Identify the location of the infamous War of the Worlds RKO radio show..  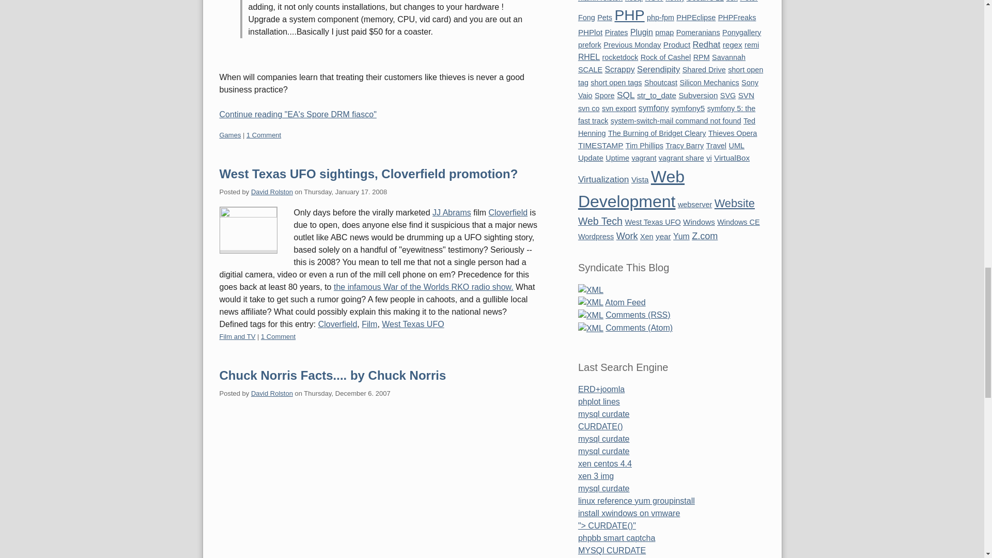
(424, 286).